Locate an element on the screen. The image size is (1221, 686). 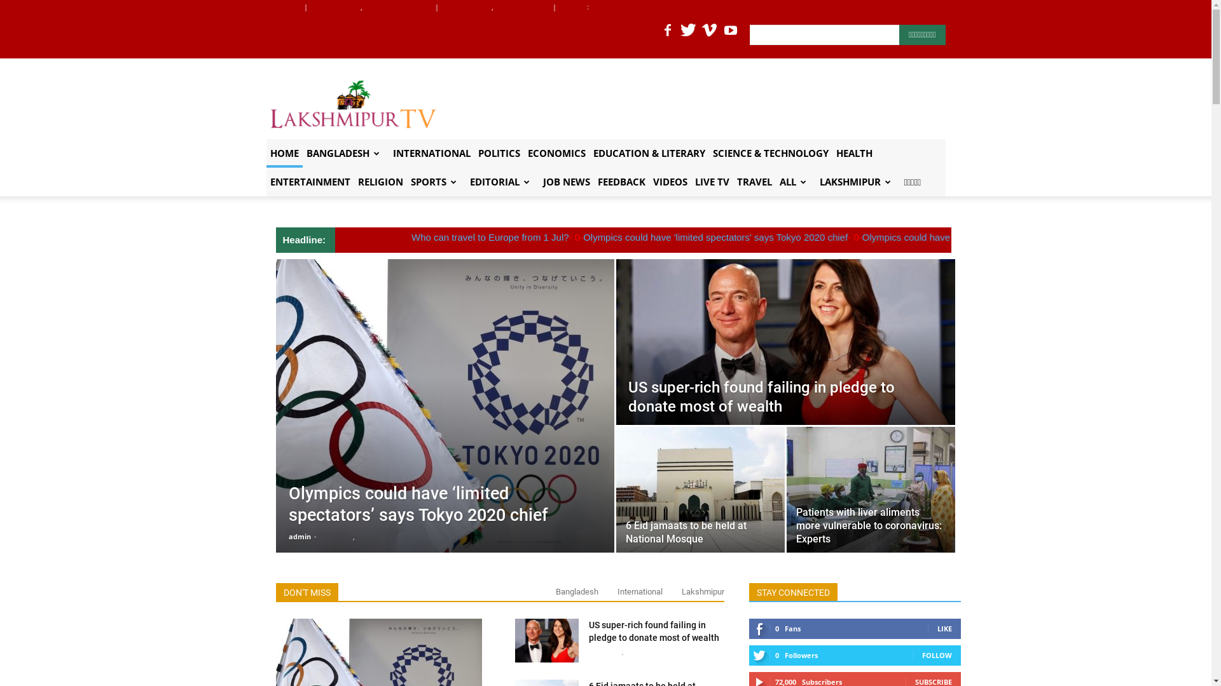
Bangladesh is located at coordinates (577, 592).